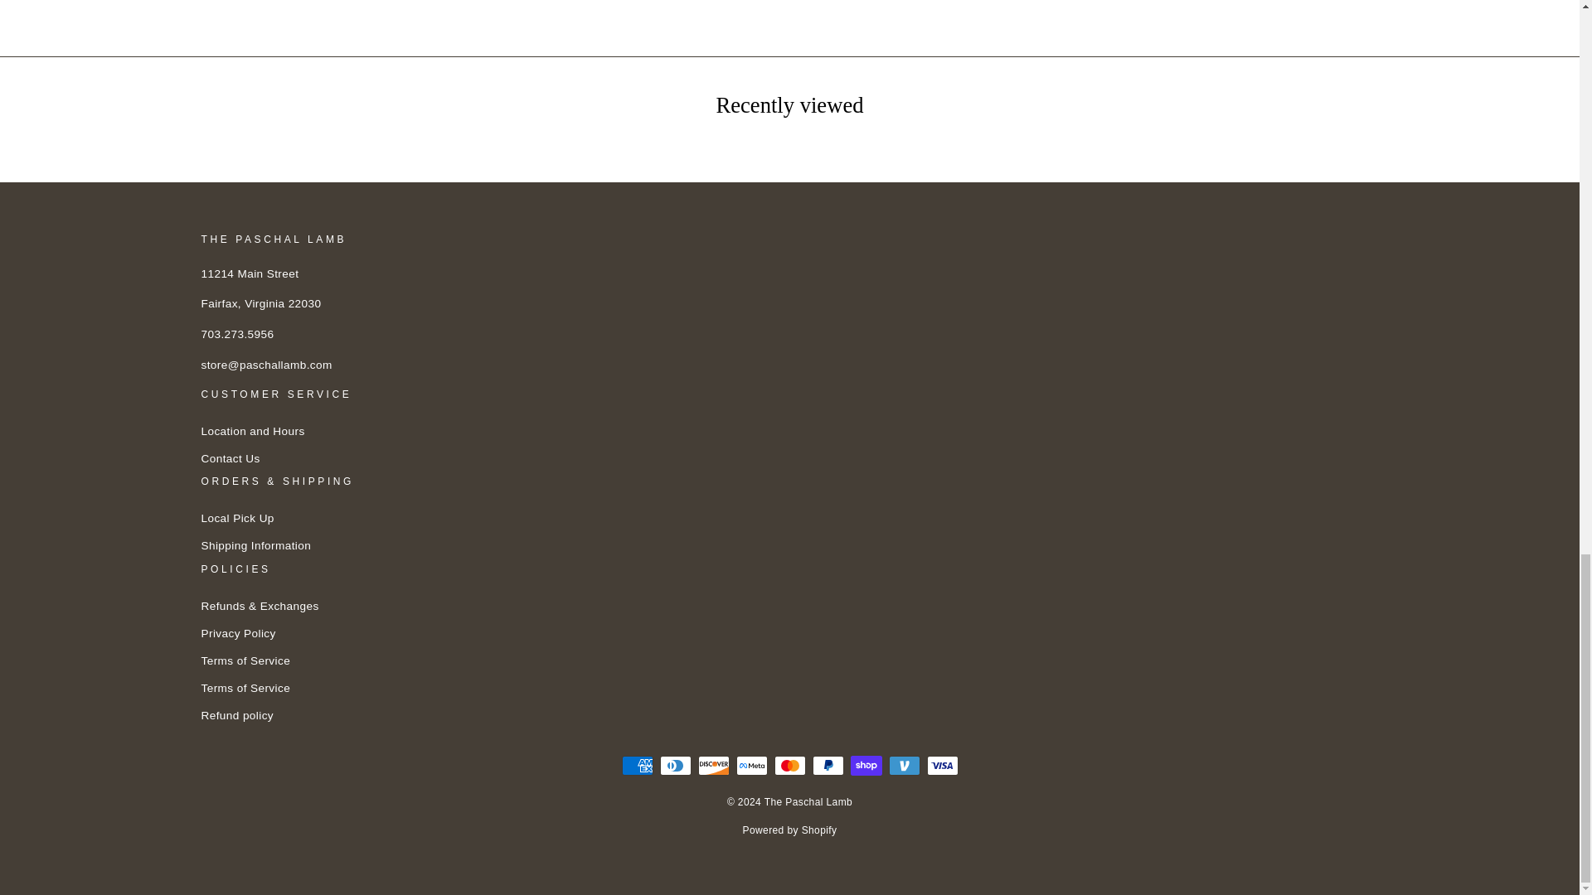  Describe the element at coordinates (637, 766) in the screenshot. I see `American Express` at that location.